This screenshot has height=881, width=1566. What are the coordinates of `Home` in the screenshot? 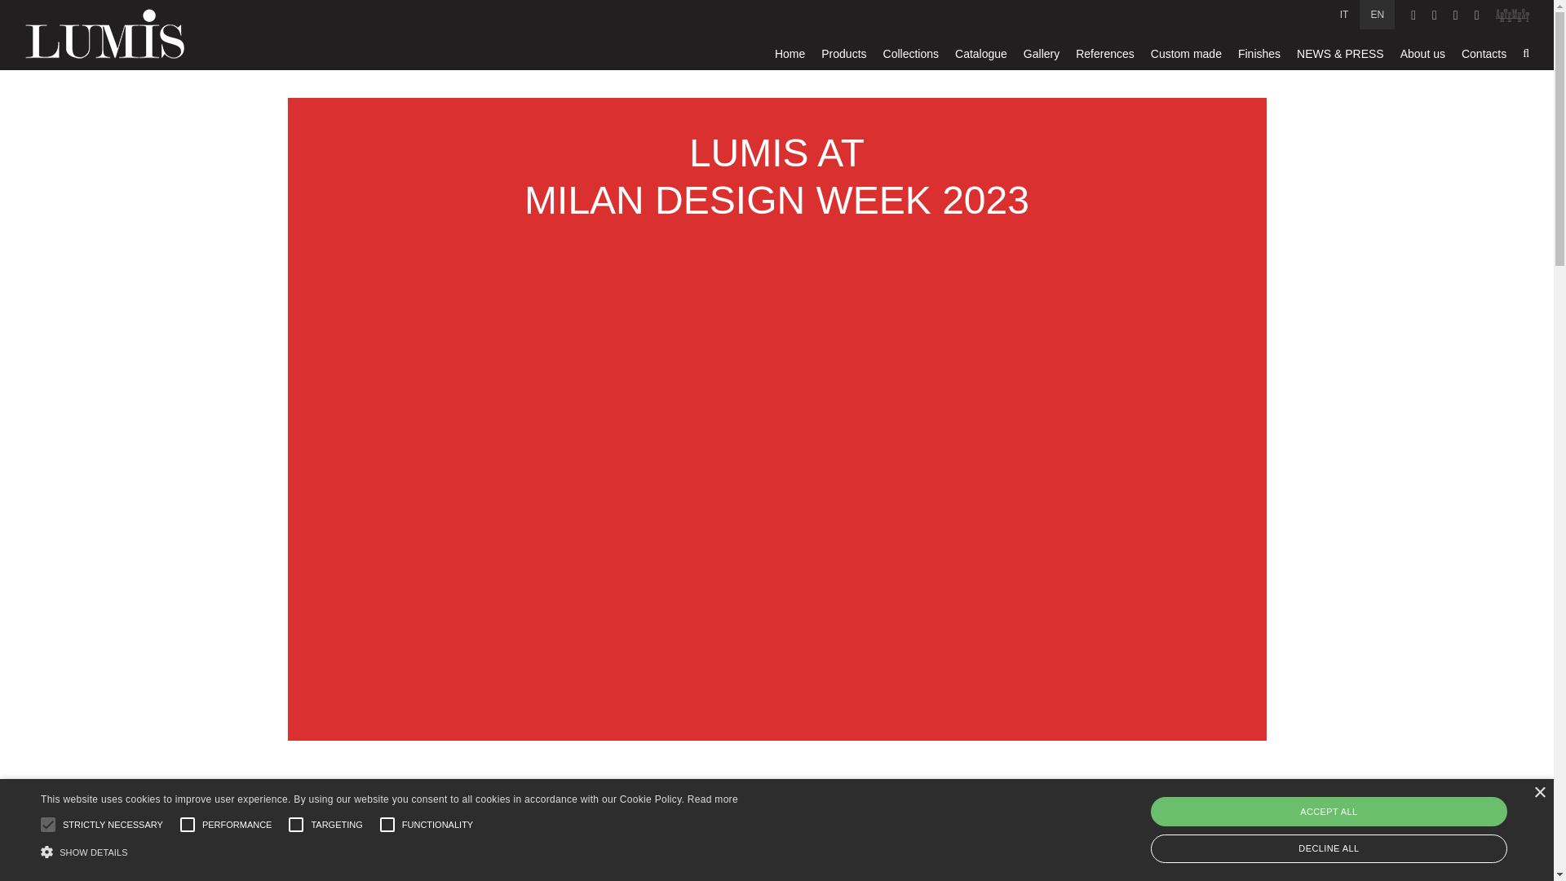 It's located at (790, 54).